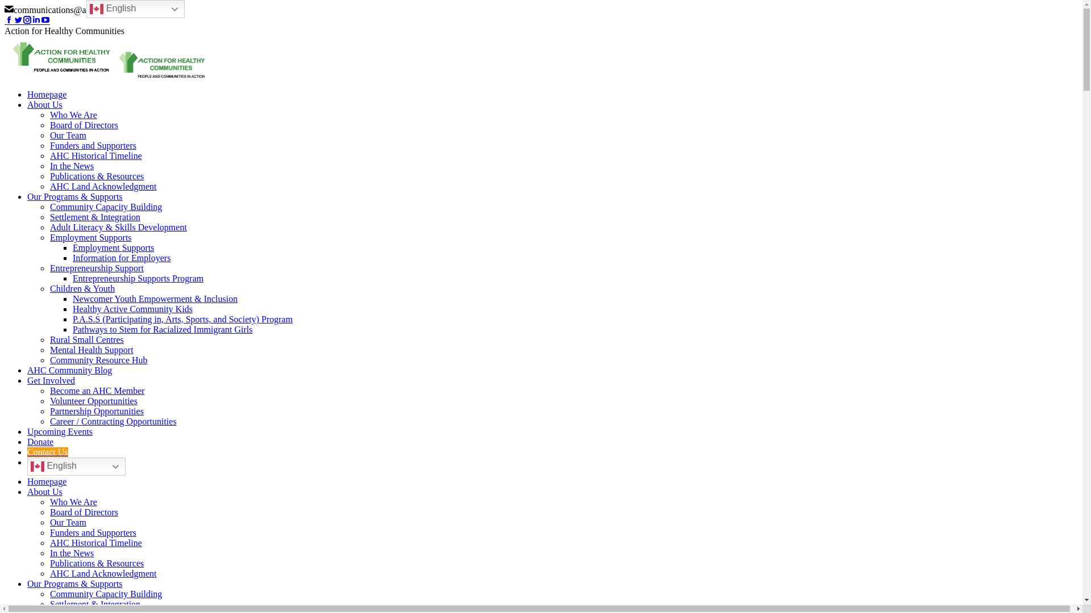  What do you see at coordinates (98, 391) in the screenshot?
I see `Become an AHC Member` at bounding box center [98, 391].